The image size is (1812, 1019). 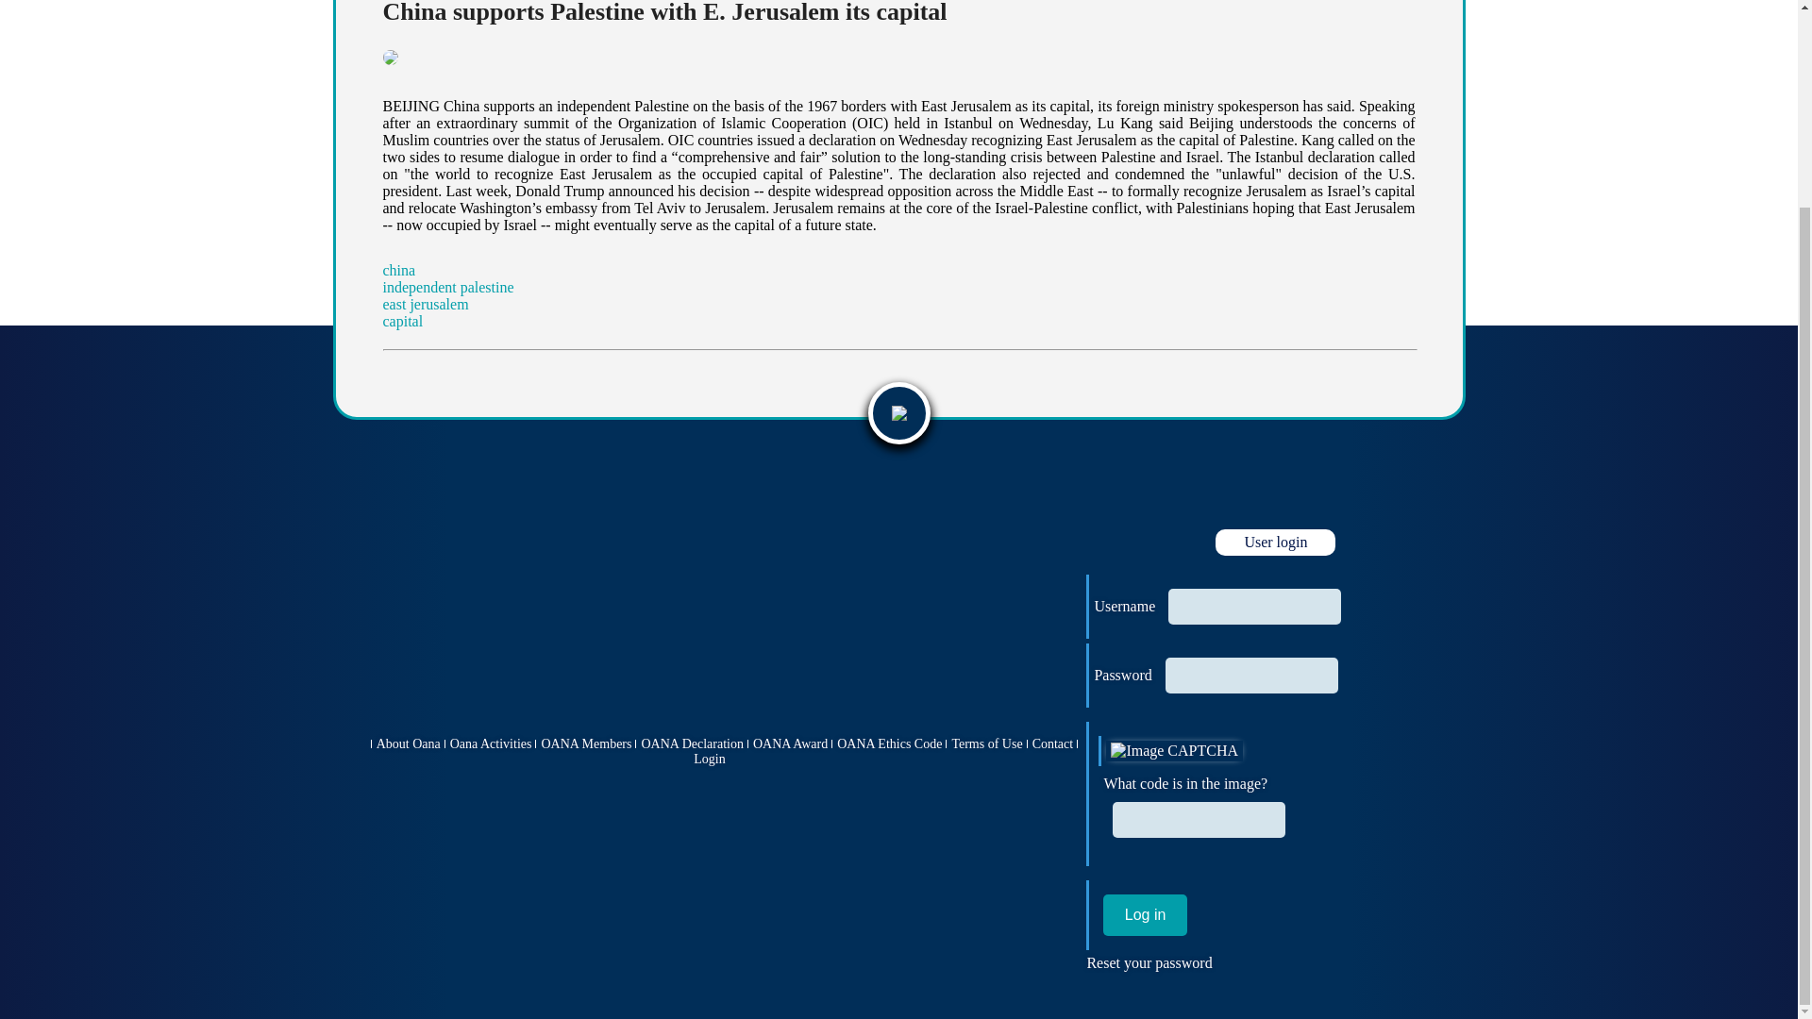 I want to click on Image CAPTCHA, so click(x=1174, y=751).